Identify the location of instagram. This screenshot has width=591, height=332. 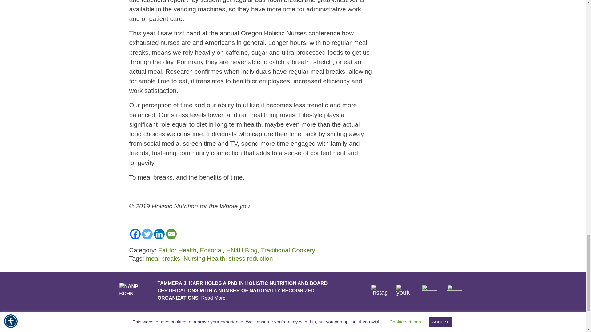
(379, 292).